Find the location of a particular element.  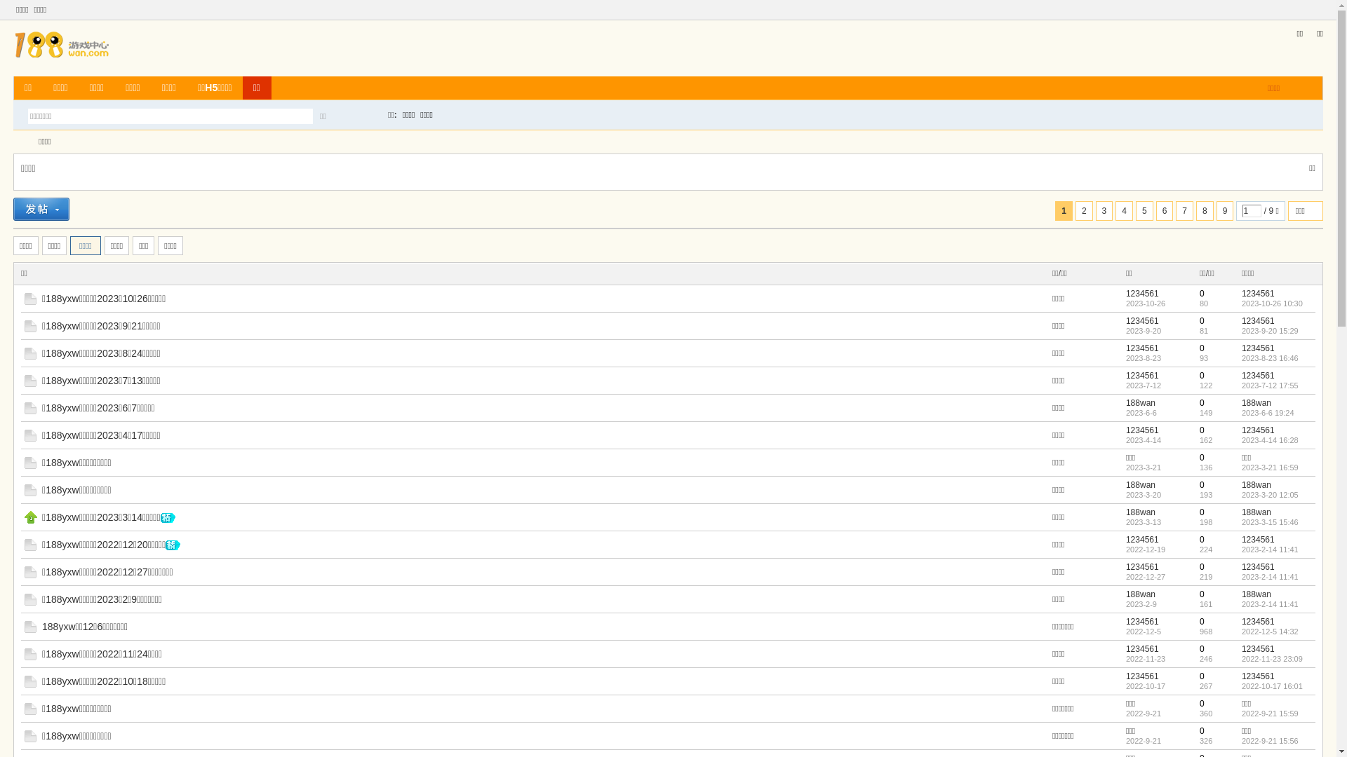

1234561 is located at coordinates (1142, 294).